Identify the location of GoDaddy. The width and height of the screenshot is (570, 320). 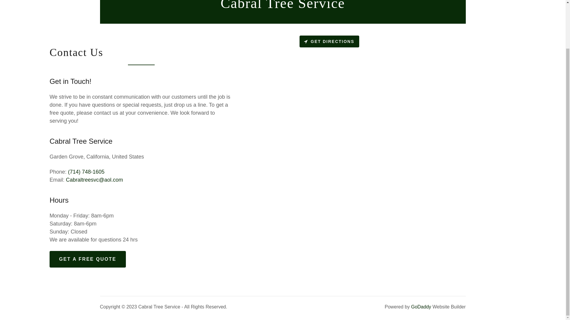
(421, 307).